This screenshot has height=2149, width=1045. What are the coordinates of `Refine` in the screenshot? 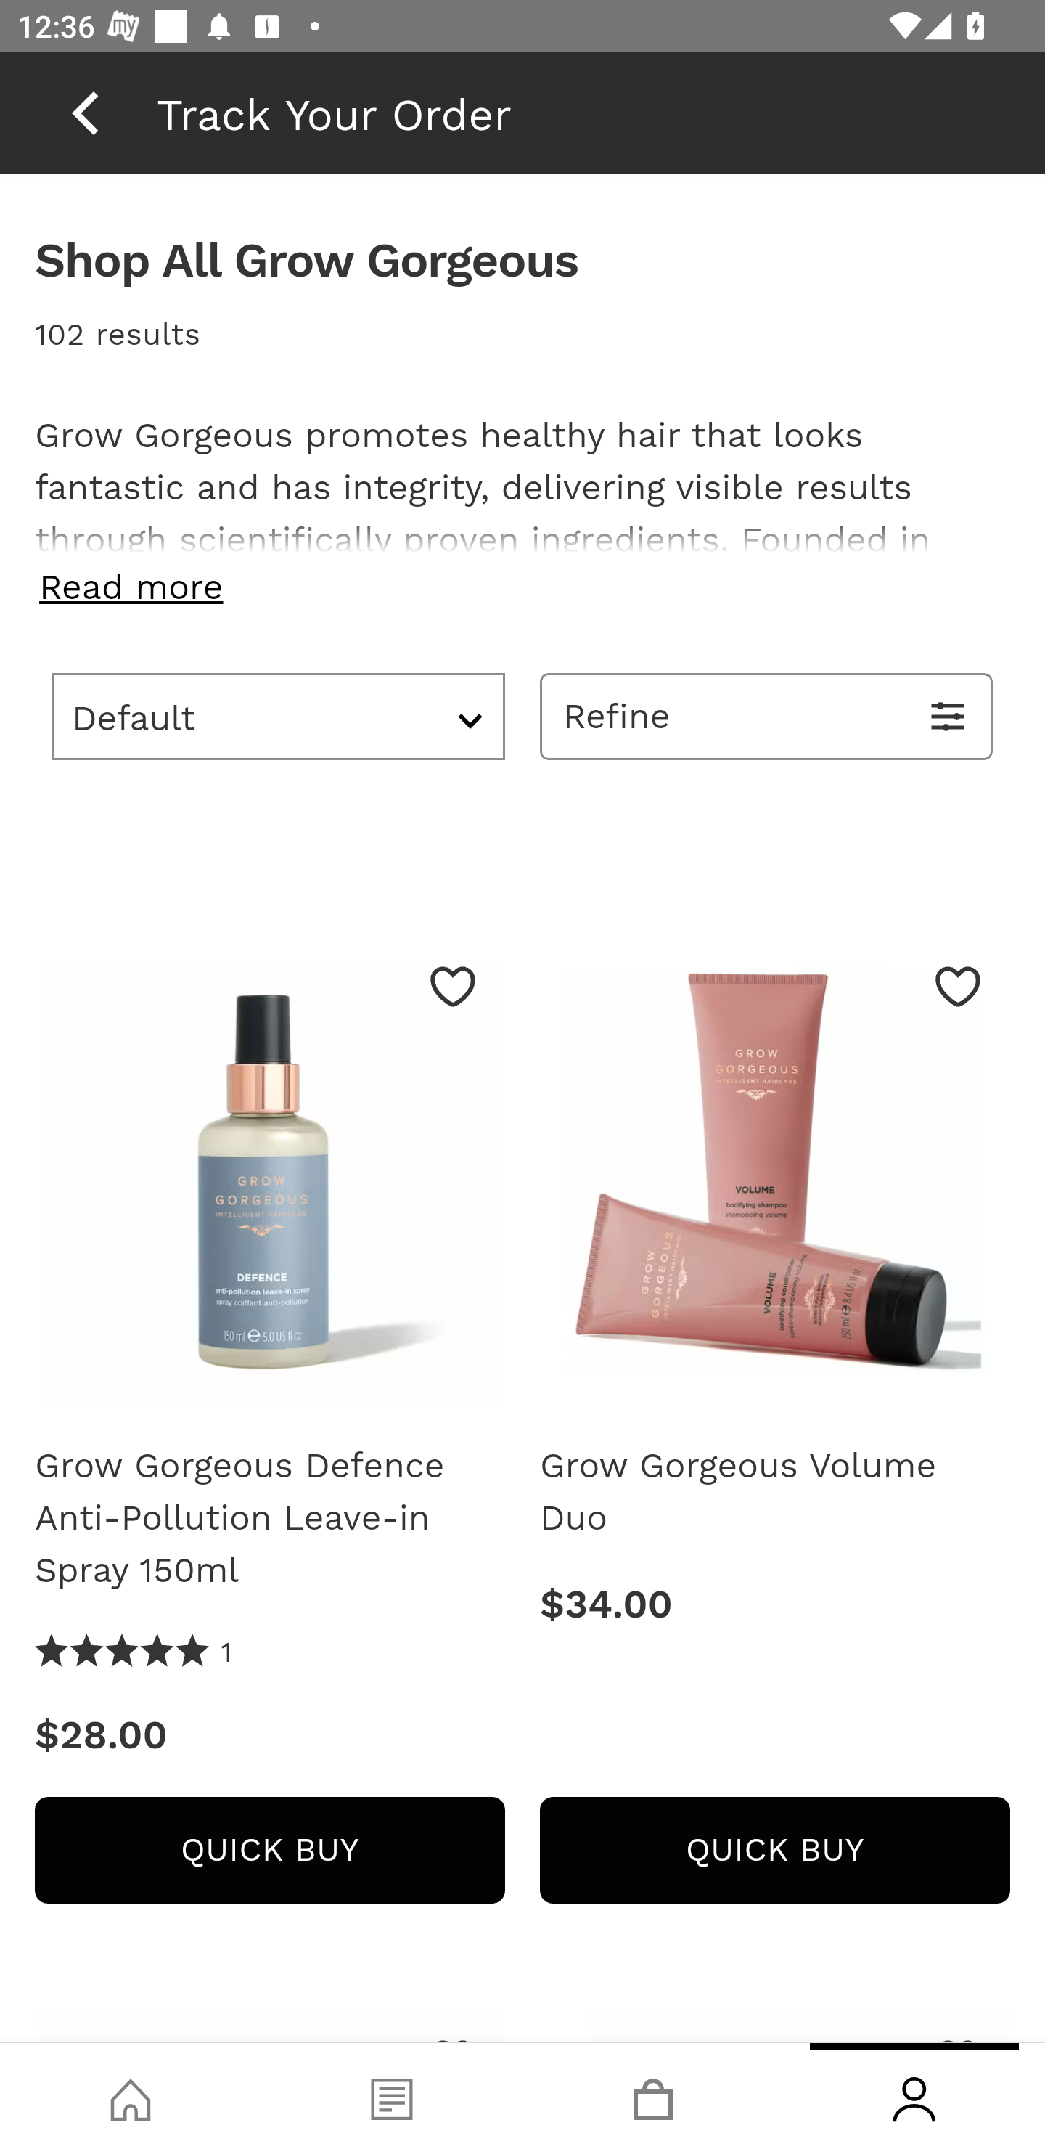 It's located at (766, 716).